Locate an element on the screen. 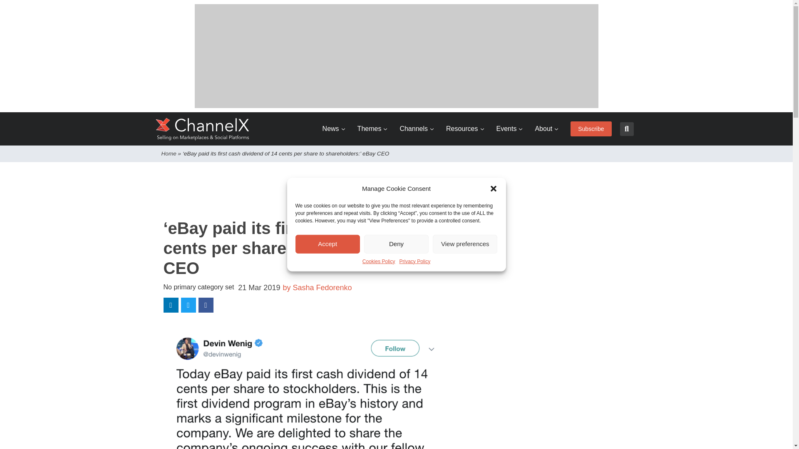 The width and height of the screenshot is (799, 449). Channels is located at coordinates (417, 129).